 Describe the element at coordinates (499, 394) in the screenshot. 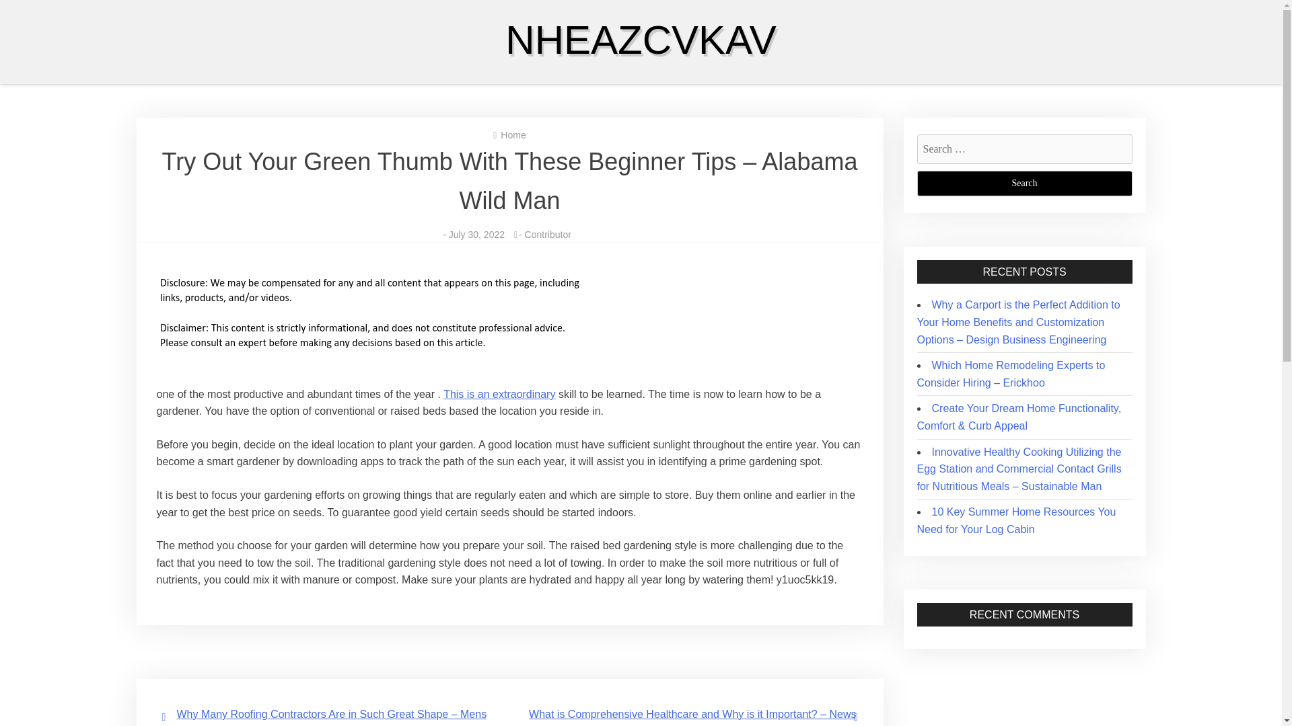

I see `This is an extraordinary` at that location.